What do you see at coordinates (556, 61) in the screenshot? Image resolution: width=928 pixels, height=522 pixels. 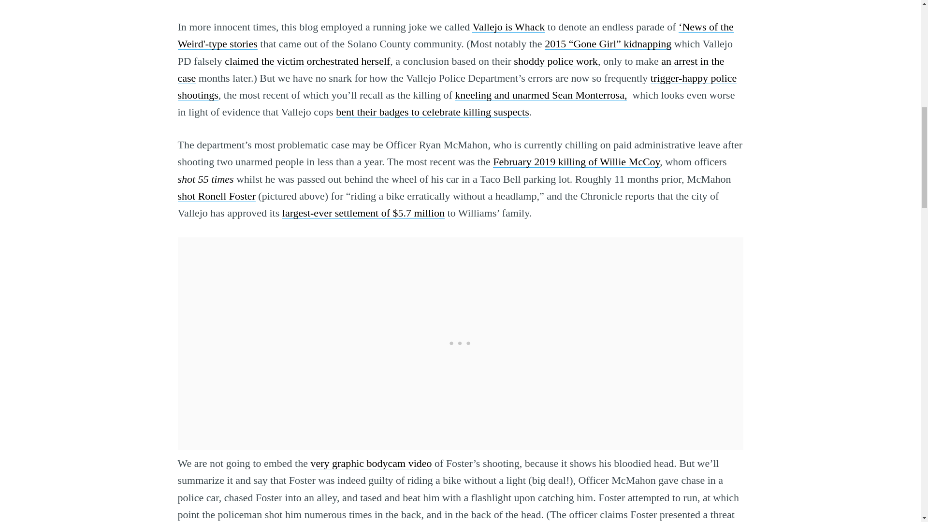 I see `shoddy police work` at bounding box center [556, 61].